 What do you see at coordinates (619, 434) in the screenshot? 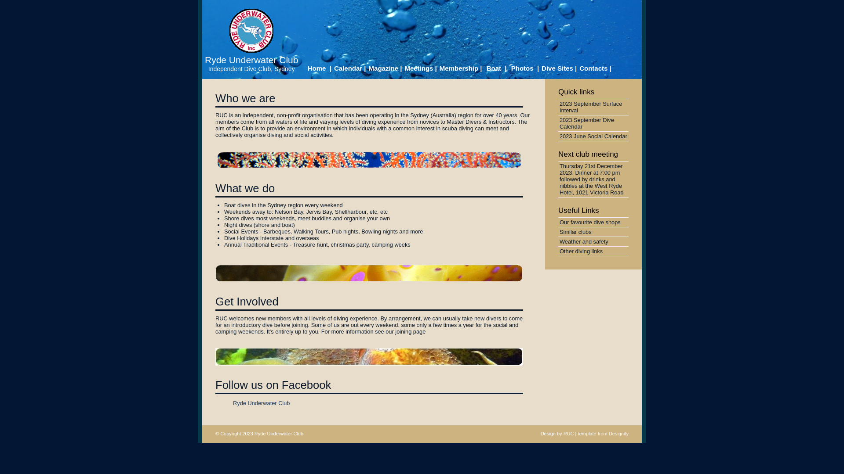
I see `Designity` at bounding box center [619, 434].